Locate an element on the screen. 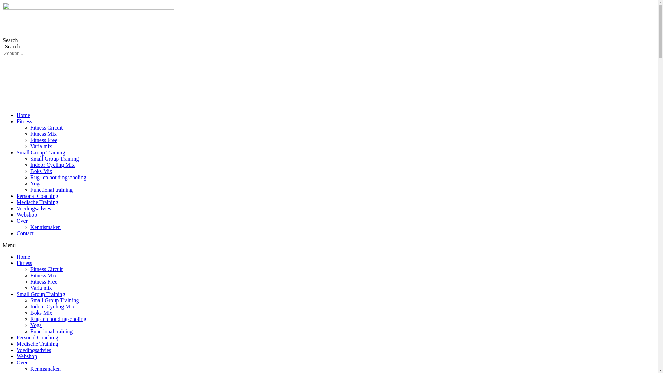 Image resolution: width=663 pixels, height=373 pixels. Small Group Training is located at coordinates (41, 294).